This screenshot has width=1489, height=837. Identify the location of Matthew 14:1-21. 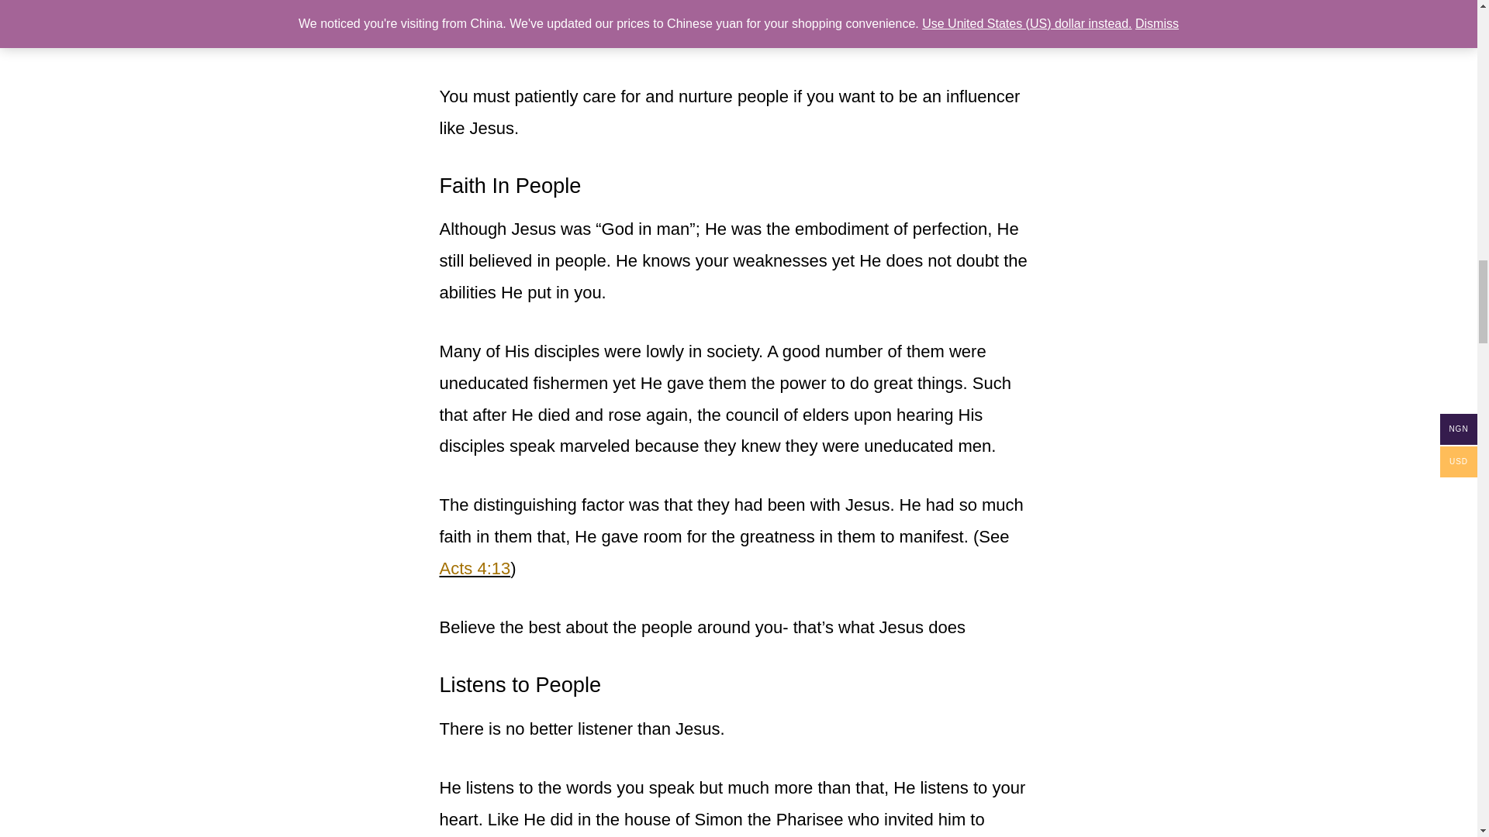
(591, 37).